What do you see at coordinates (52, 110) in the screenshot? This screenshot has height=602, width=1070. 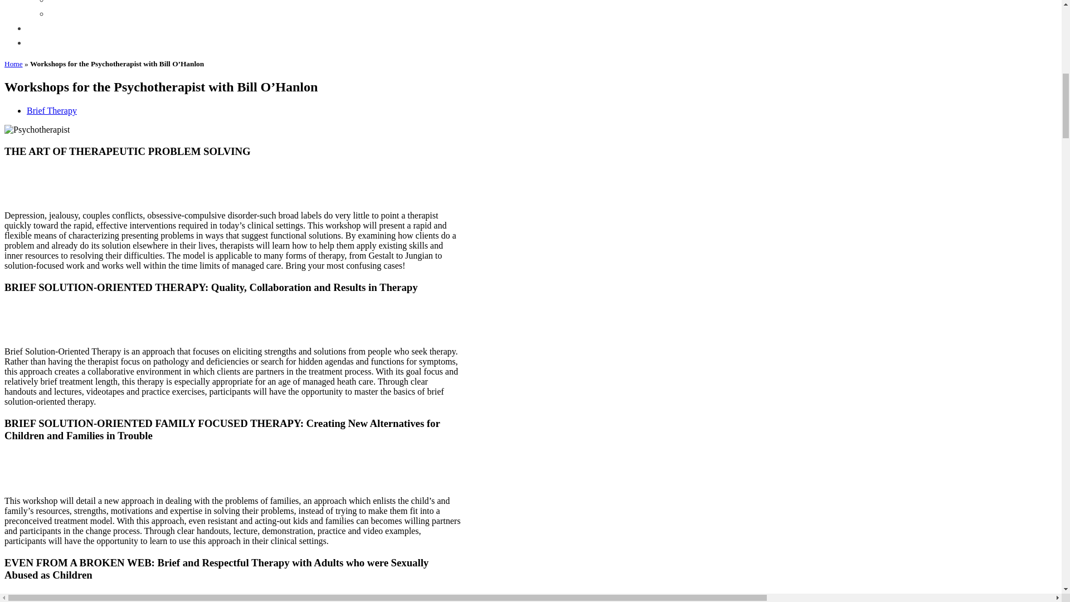 I see `Brief Therapy` at bounding box center [52, 110].